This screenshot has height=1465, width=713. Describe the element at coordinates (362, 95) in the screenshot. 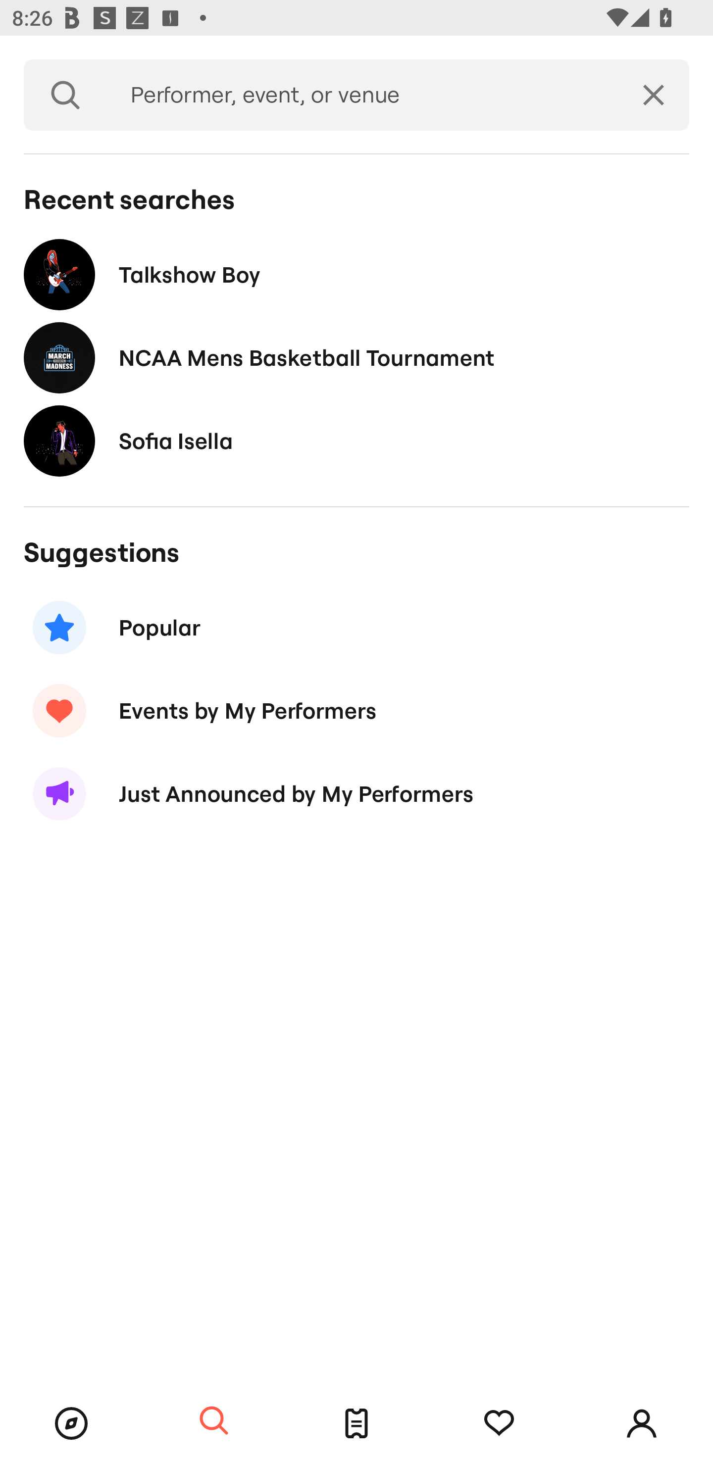

I see `Performer, event, or venue` at that location.